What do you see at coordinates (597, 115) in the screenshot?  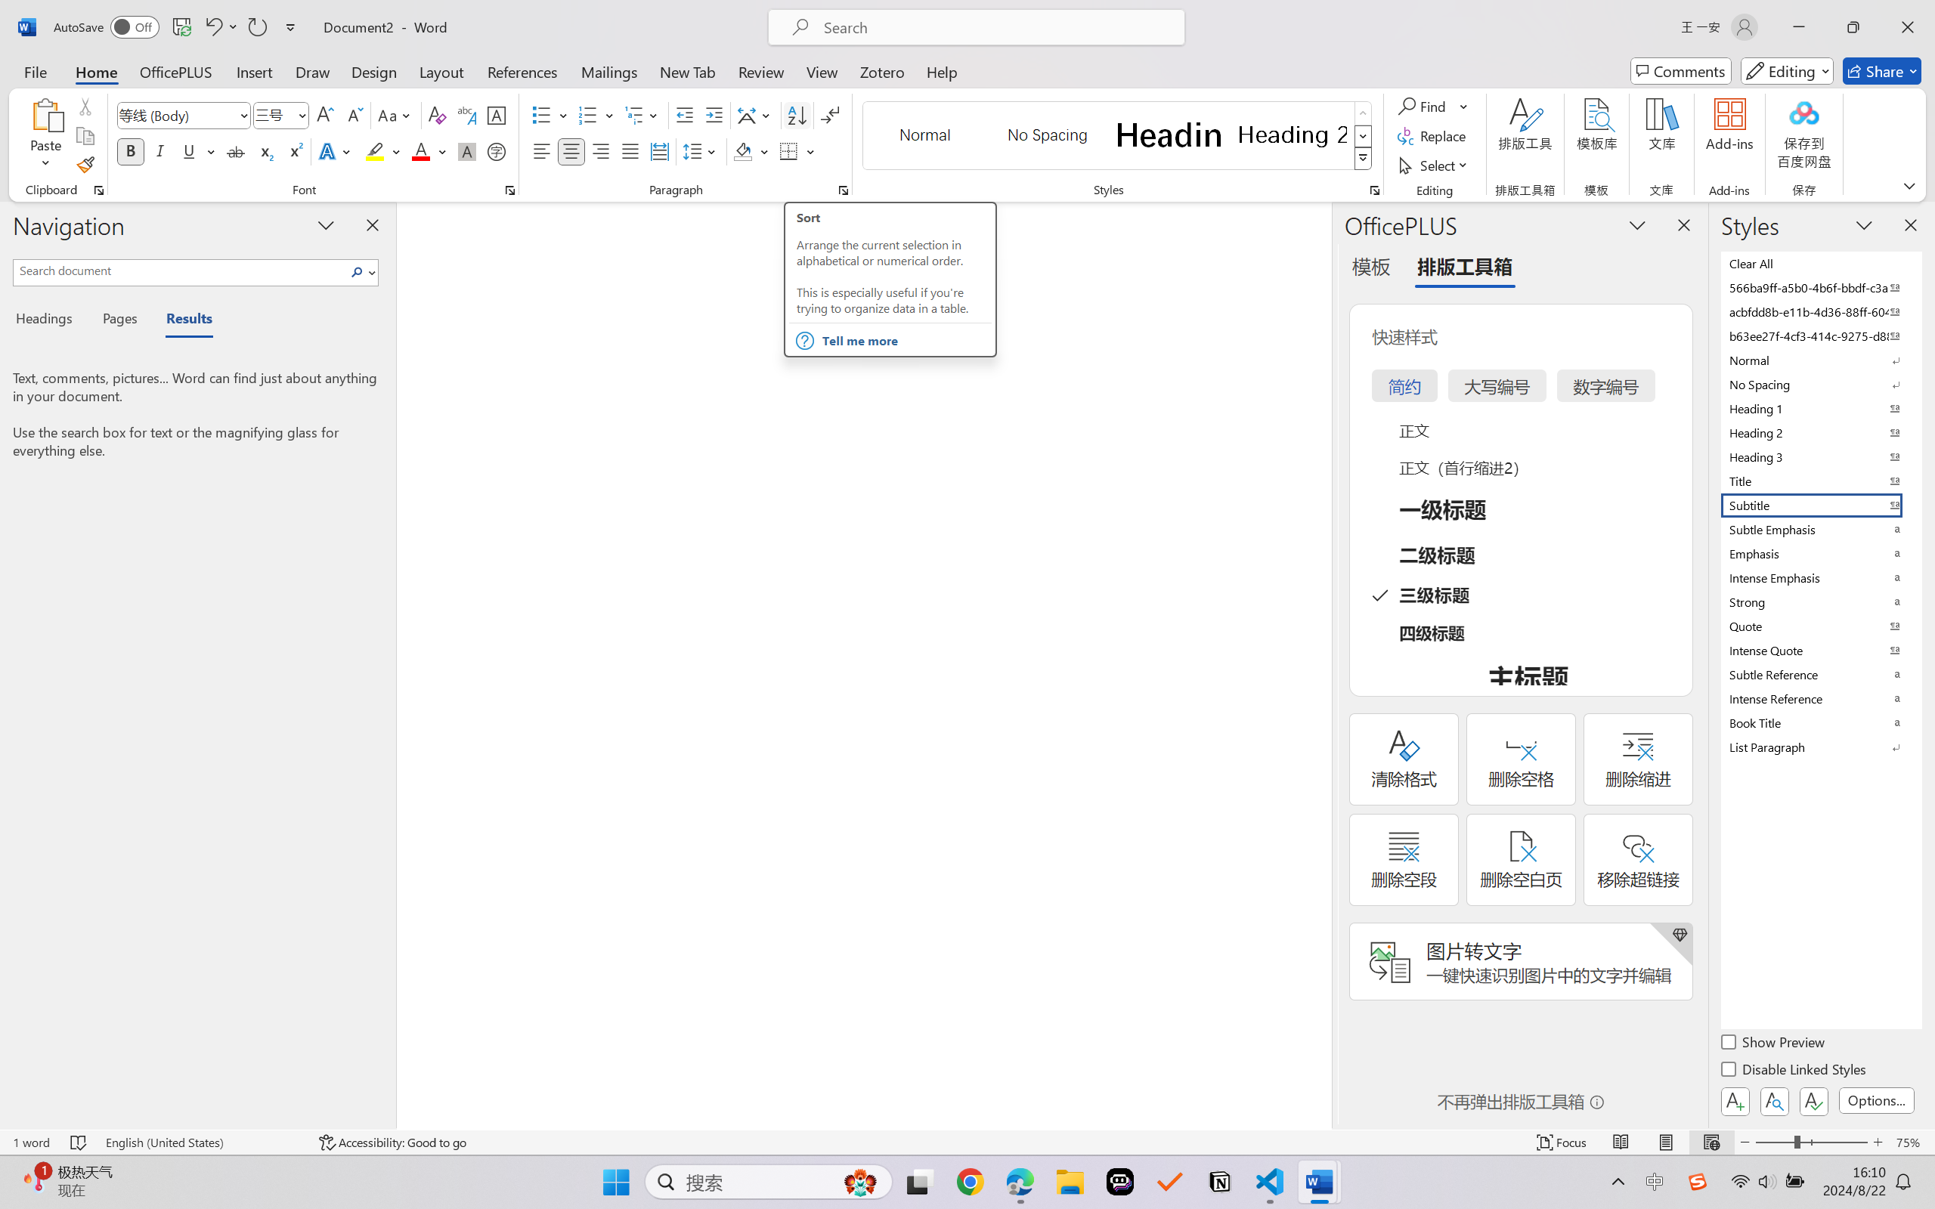 I see `Numbering` at bounding box center [597, 115].